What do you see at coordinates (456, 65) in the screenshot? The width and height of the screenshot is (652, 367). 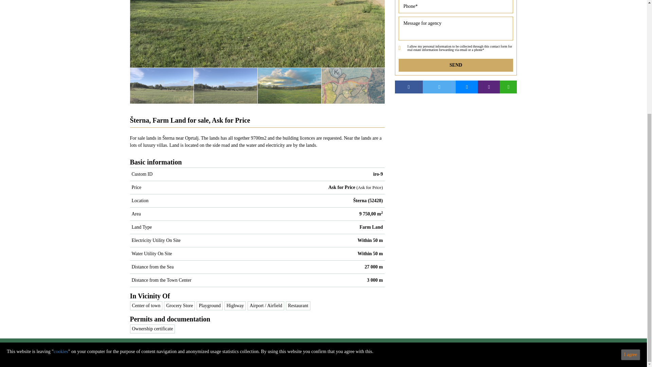 I see `SEND` at bounding box center [456, 65].